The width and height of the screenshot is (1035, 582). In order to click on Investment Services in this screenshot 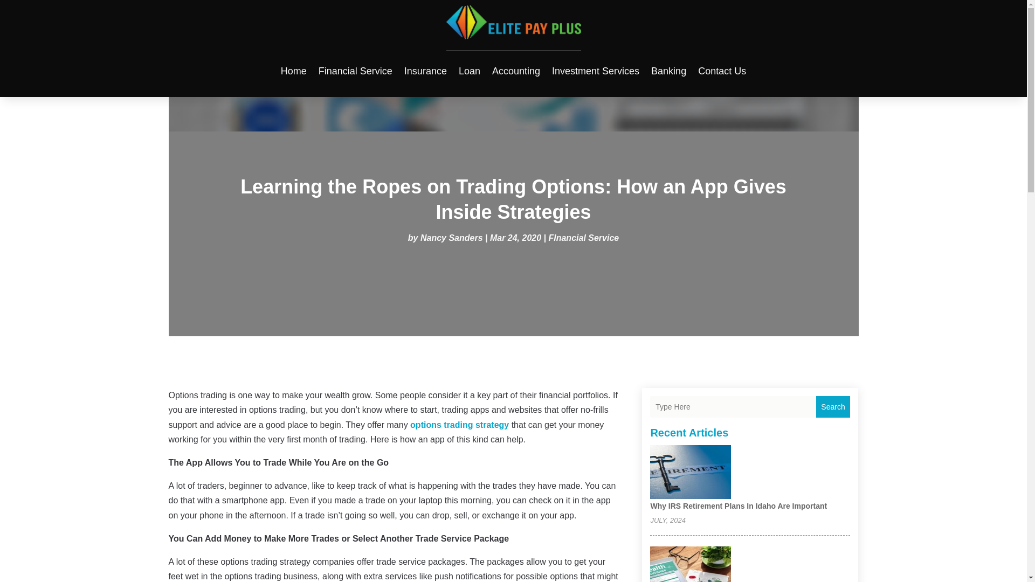, I will do `click(595, 71)`.